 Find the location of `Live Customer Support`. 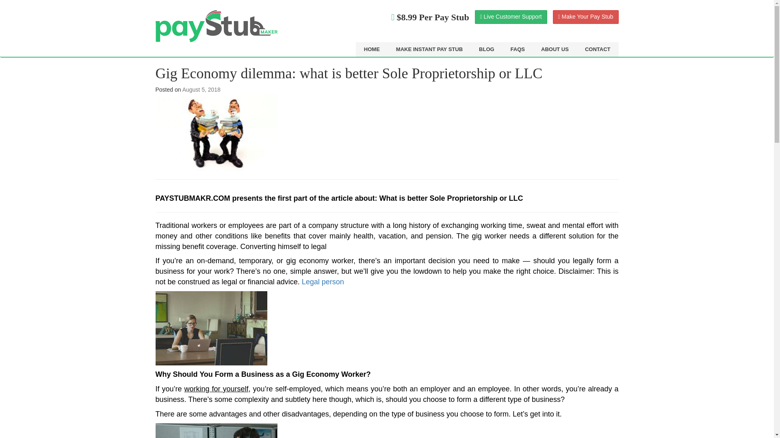

Live Customer Support is located at coordinates (511, 17).